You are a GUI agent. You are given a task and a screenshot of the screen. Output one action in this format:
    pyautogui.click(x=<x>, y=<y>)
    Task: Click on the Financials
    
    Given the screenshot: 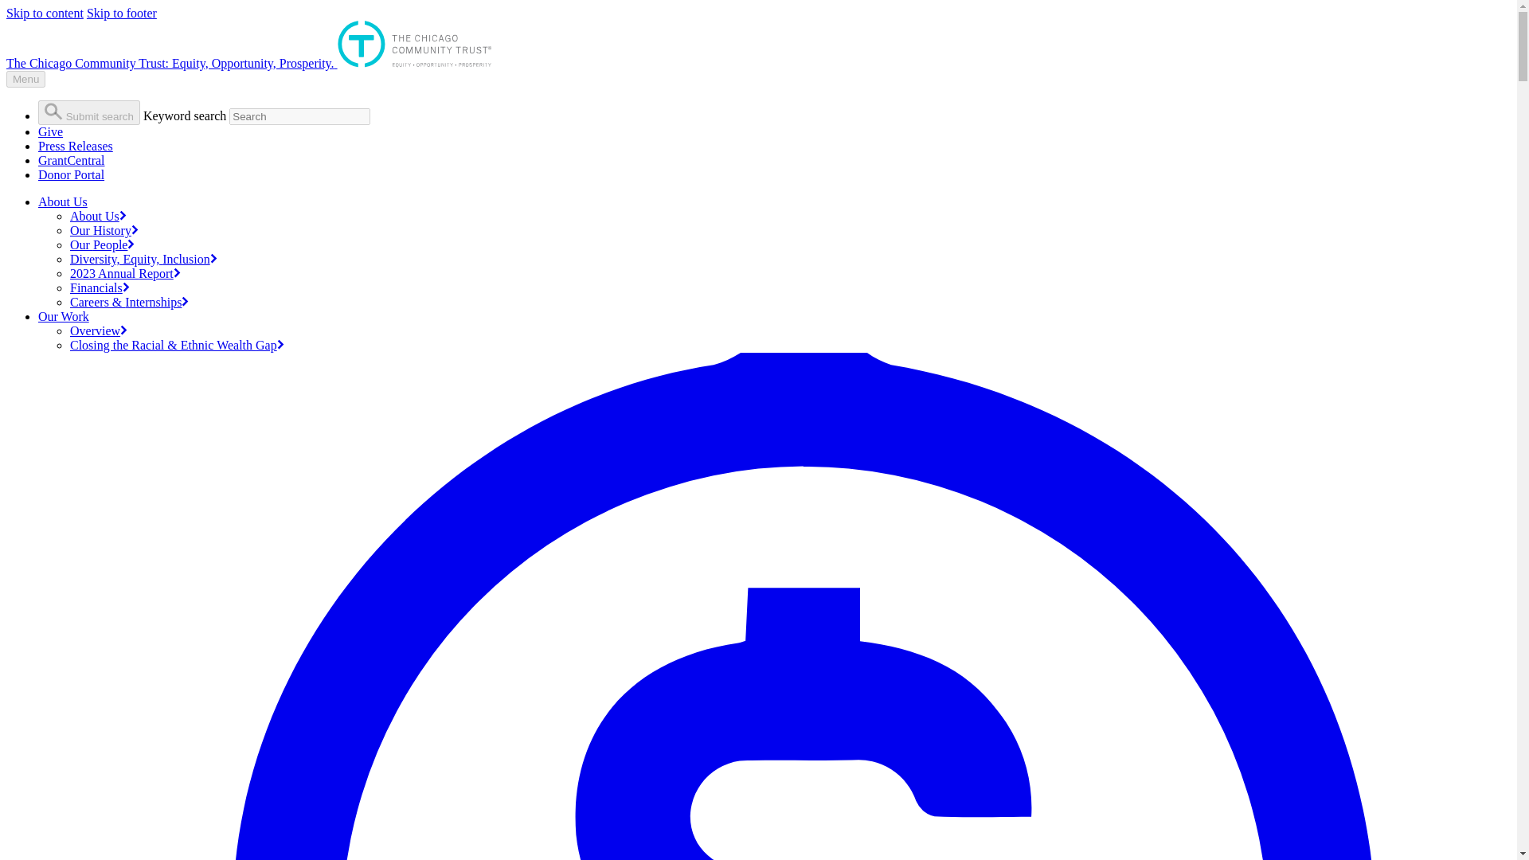 What is the action you would take?
    pyautogui.click(x=100, y=288)
    